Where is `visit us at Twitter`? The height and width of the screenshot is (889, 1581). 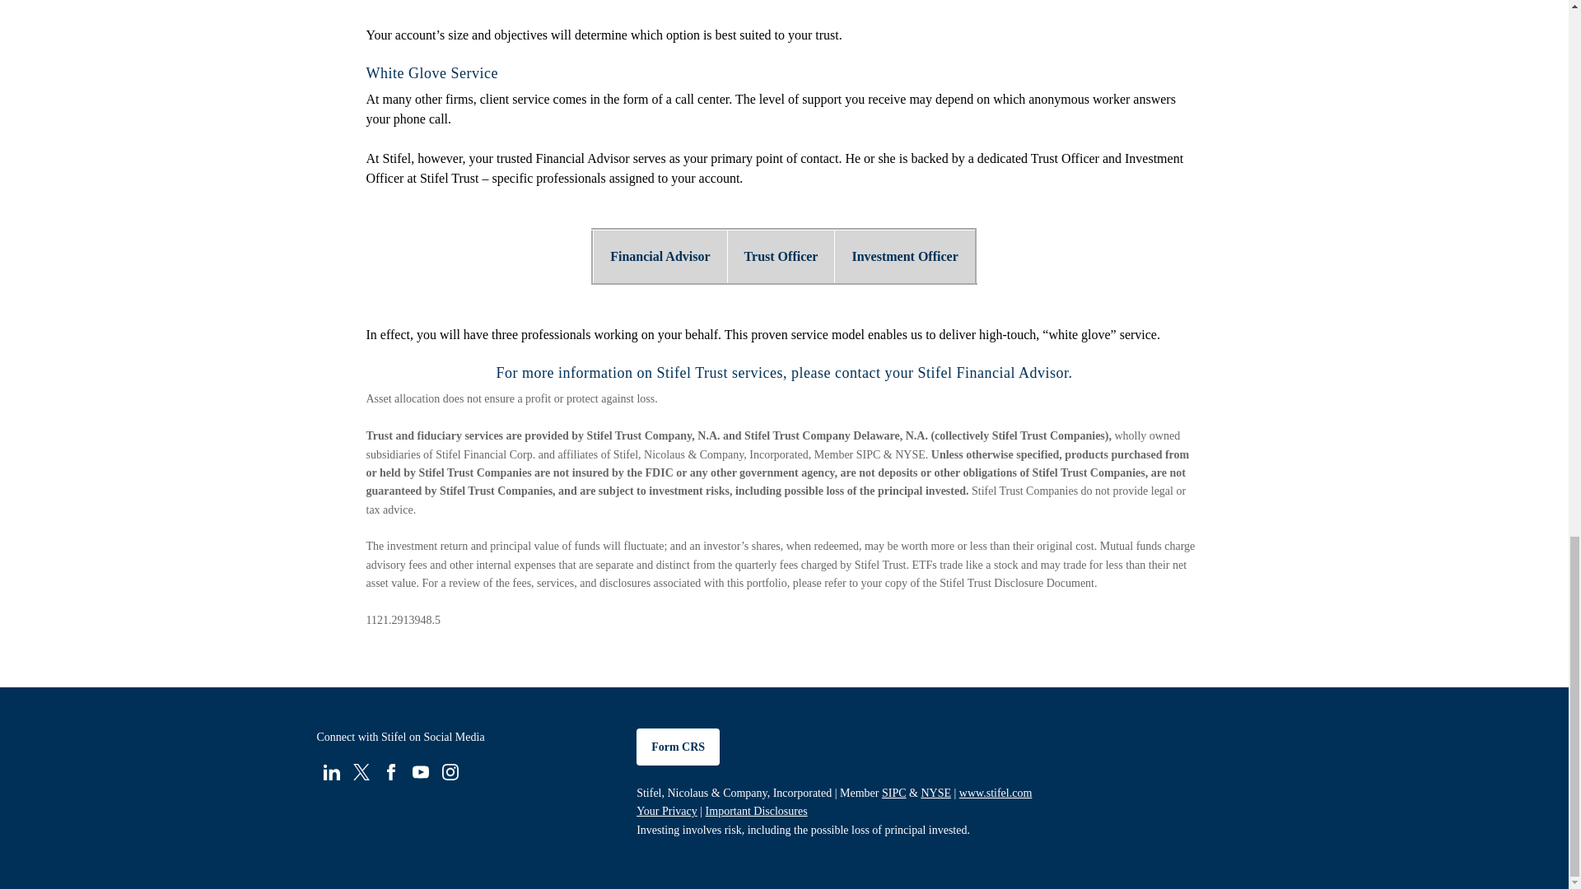
visit us at Twitter is located at coordinates (361, 770).